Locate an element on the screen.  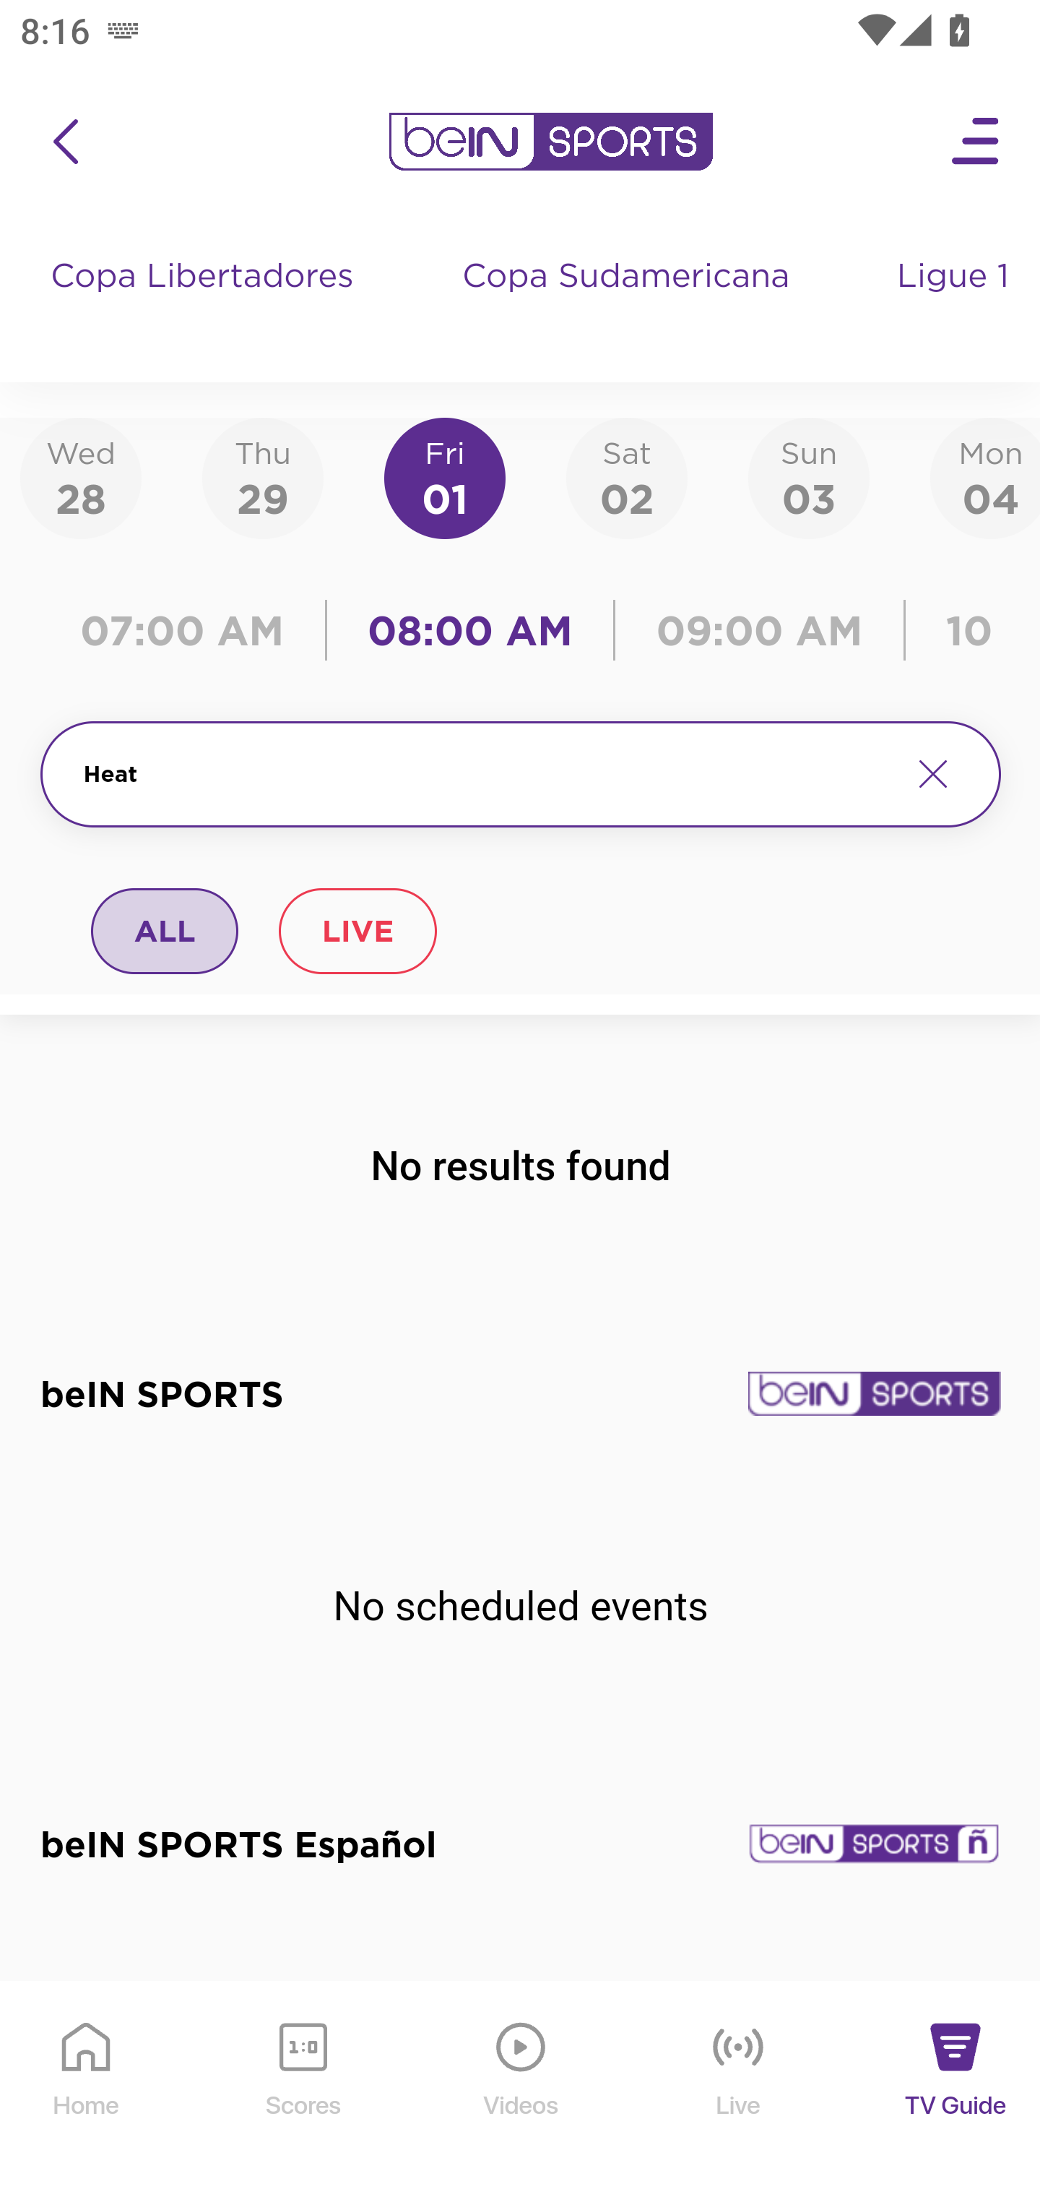
Sun03 is located at coordinates (809, 477).